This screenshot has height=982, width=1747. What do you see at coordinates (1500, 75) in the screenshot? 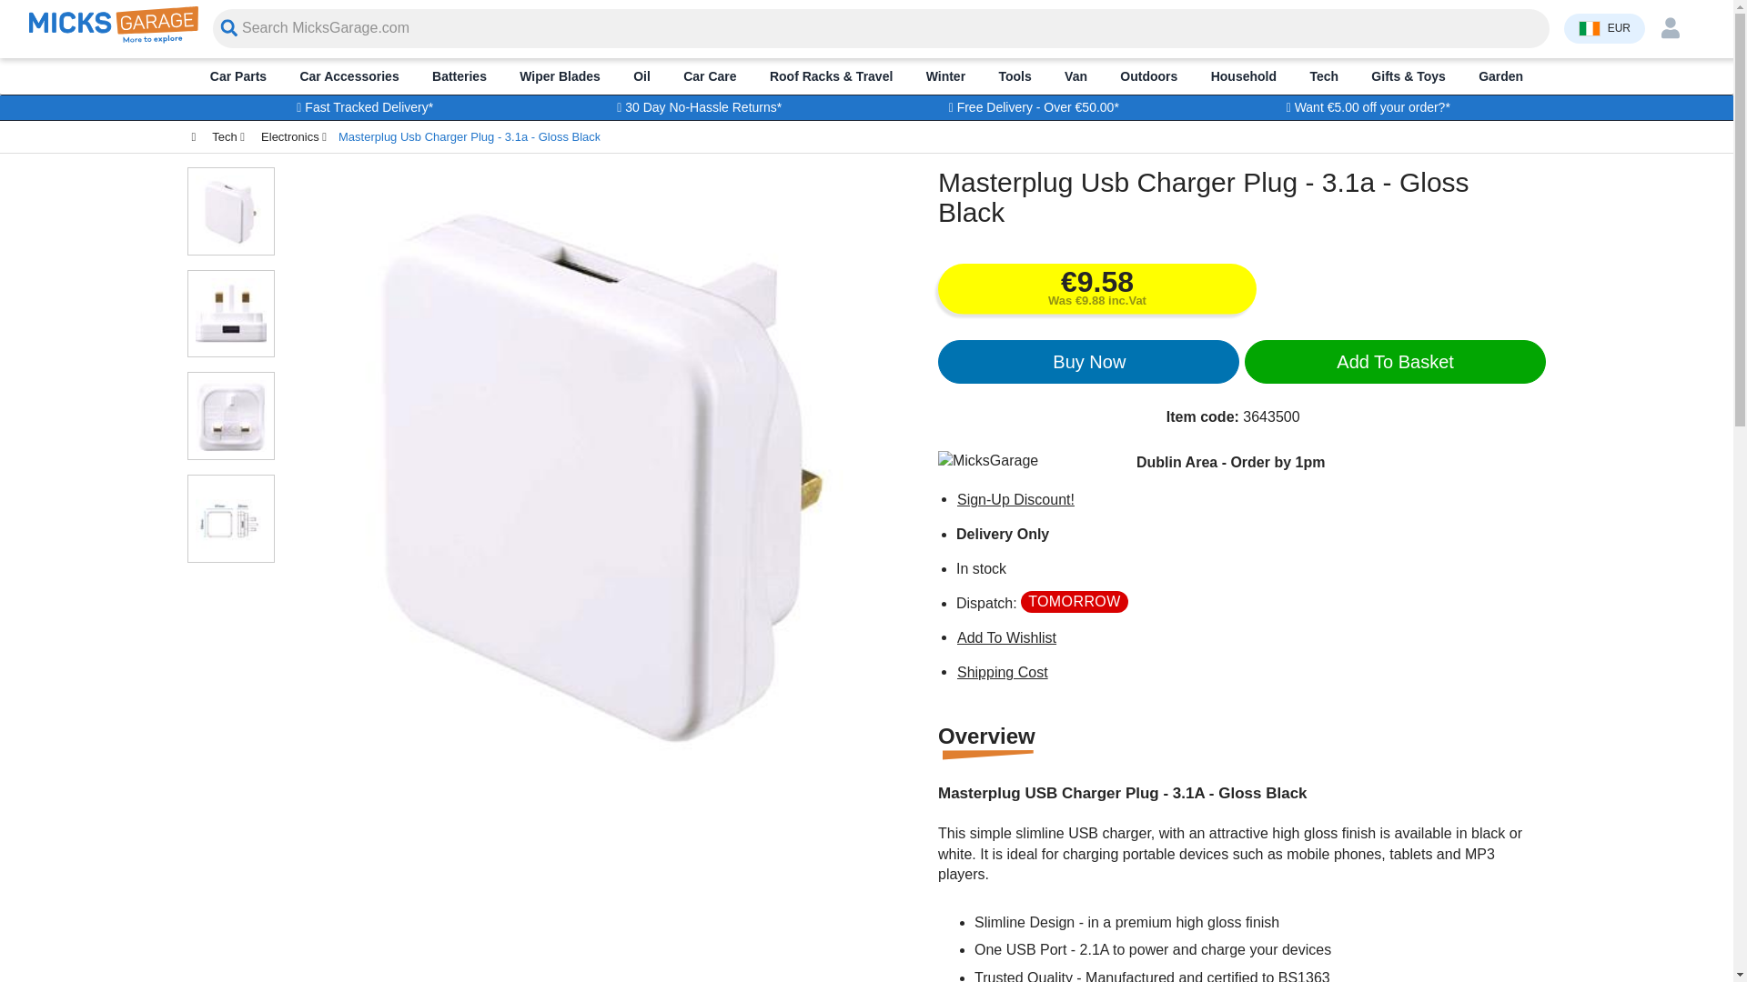
I see `Garden` at bounding box center [1500, 75].